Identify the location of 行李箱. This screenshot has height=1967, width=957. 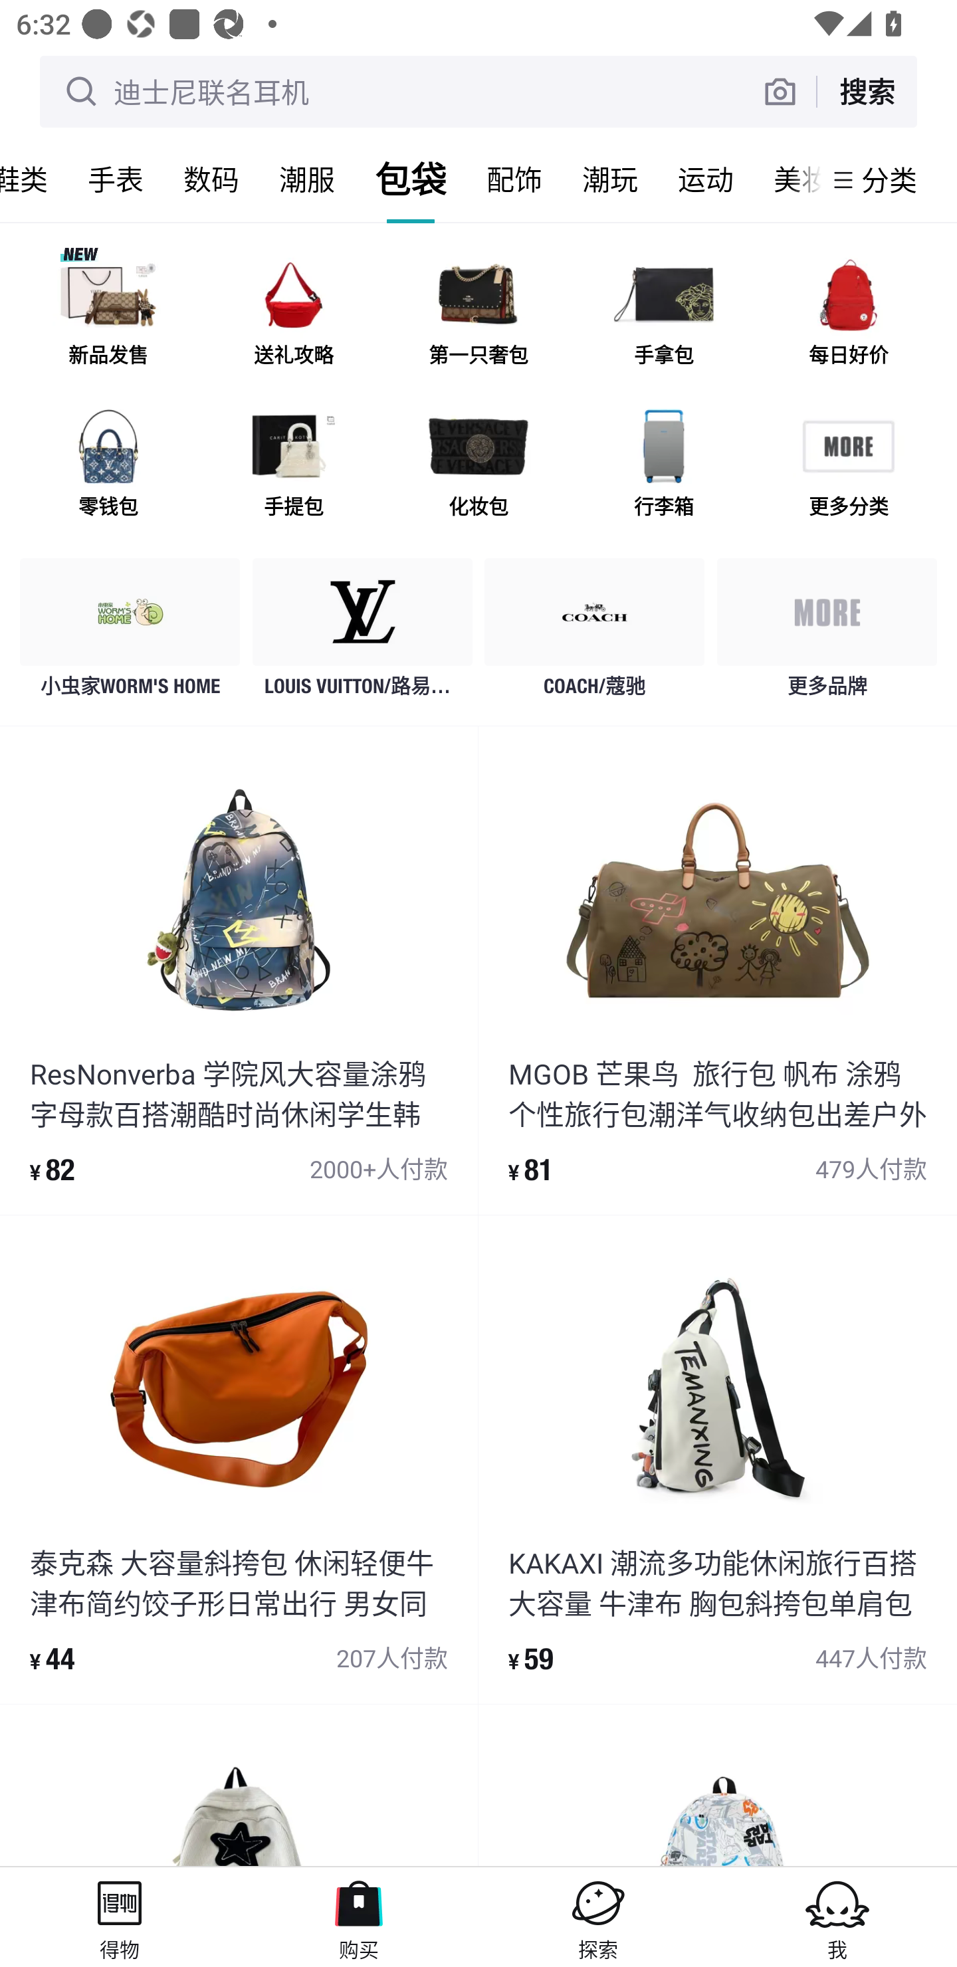
(663, 466).